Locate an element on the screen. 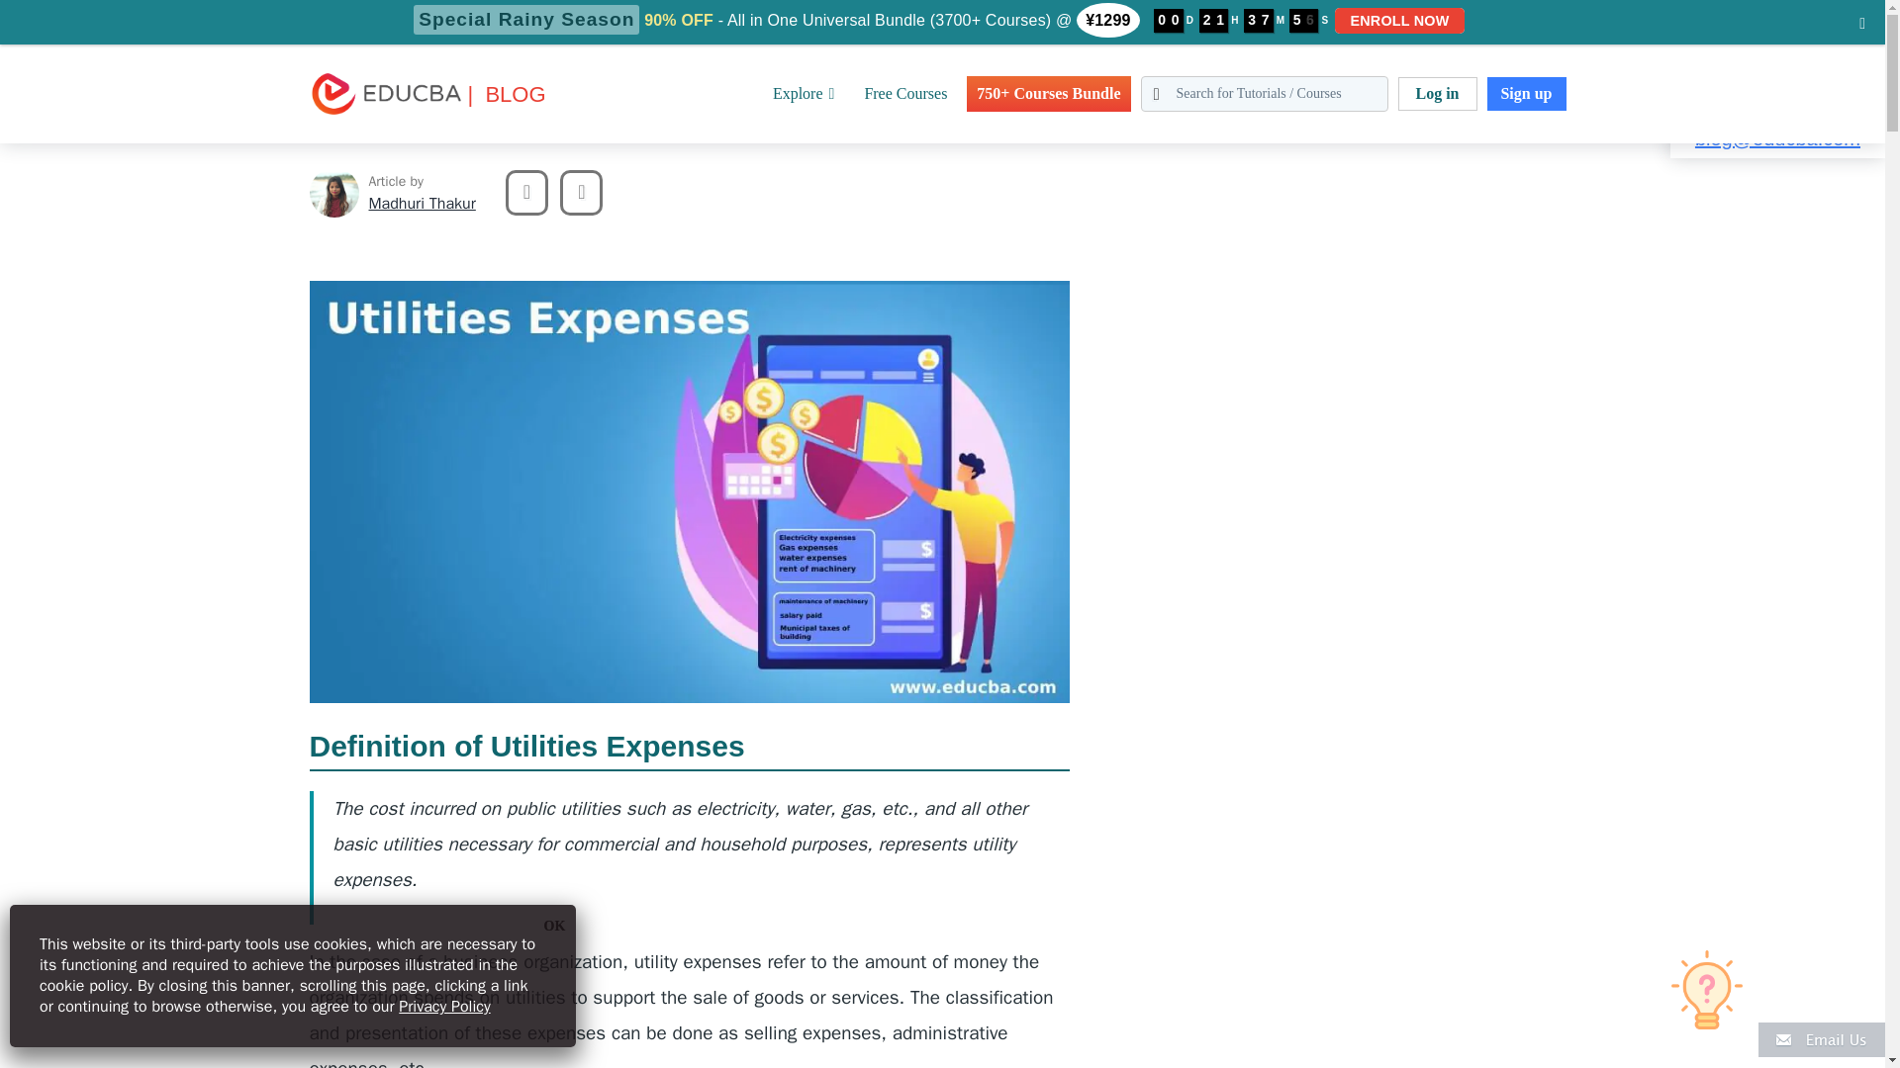  Home is located at coordinates (18, 12).